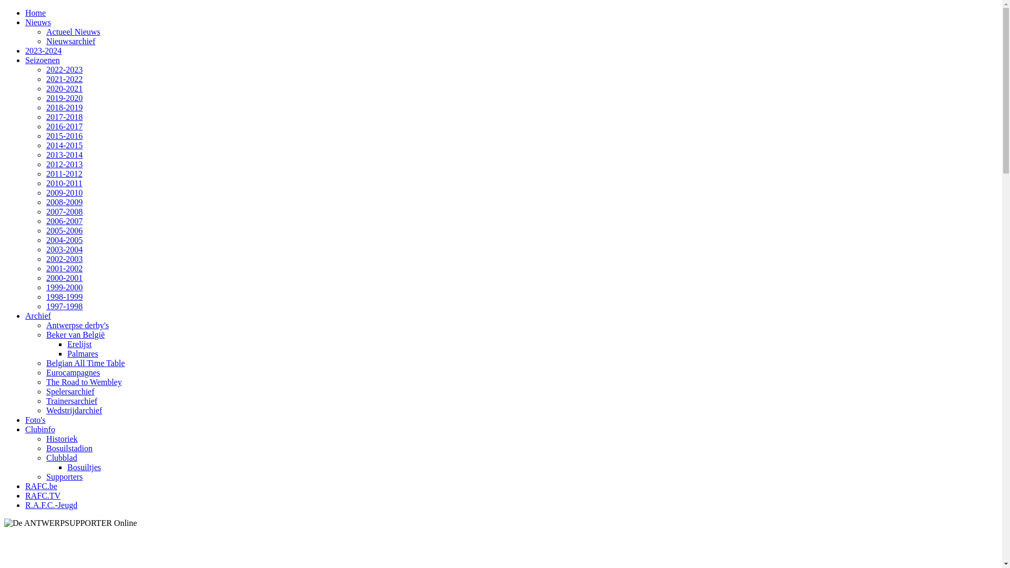 Image resolution: width=1010 pixels, height=568 pixels. What do you see at coordinates (64, 476) in the screenshot?
I see `Supporters` at bounding box center [64, 476].